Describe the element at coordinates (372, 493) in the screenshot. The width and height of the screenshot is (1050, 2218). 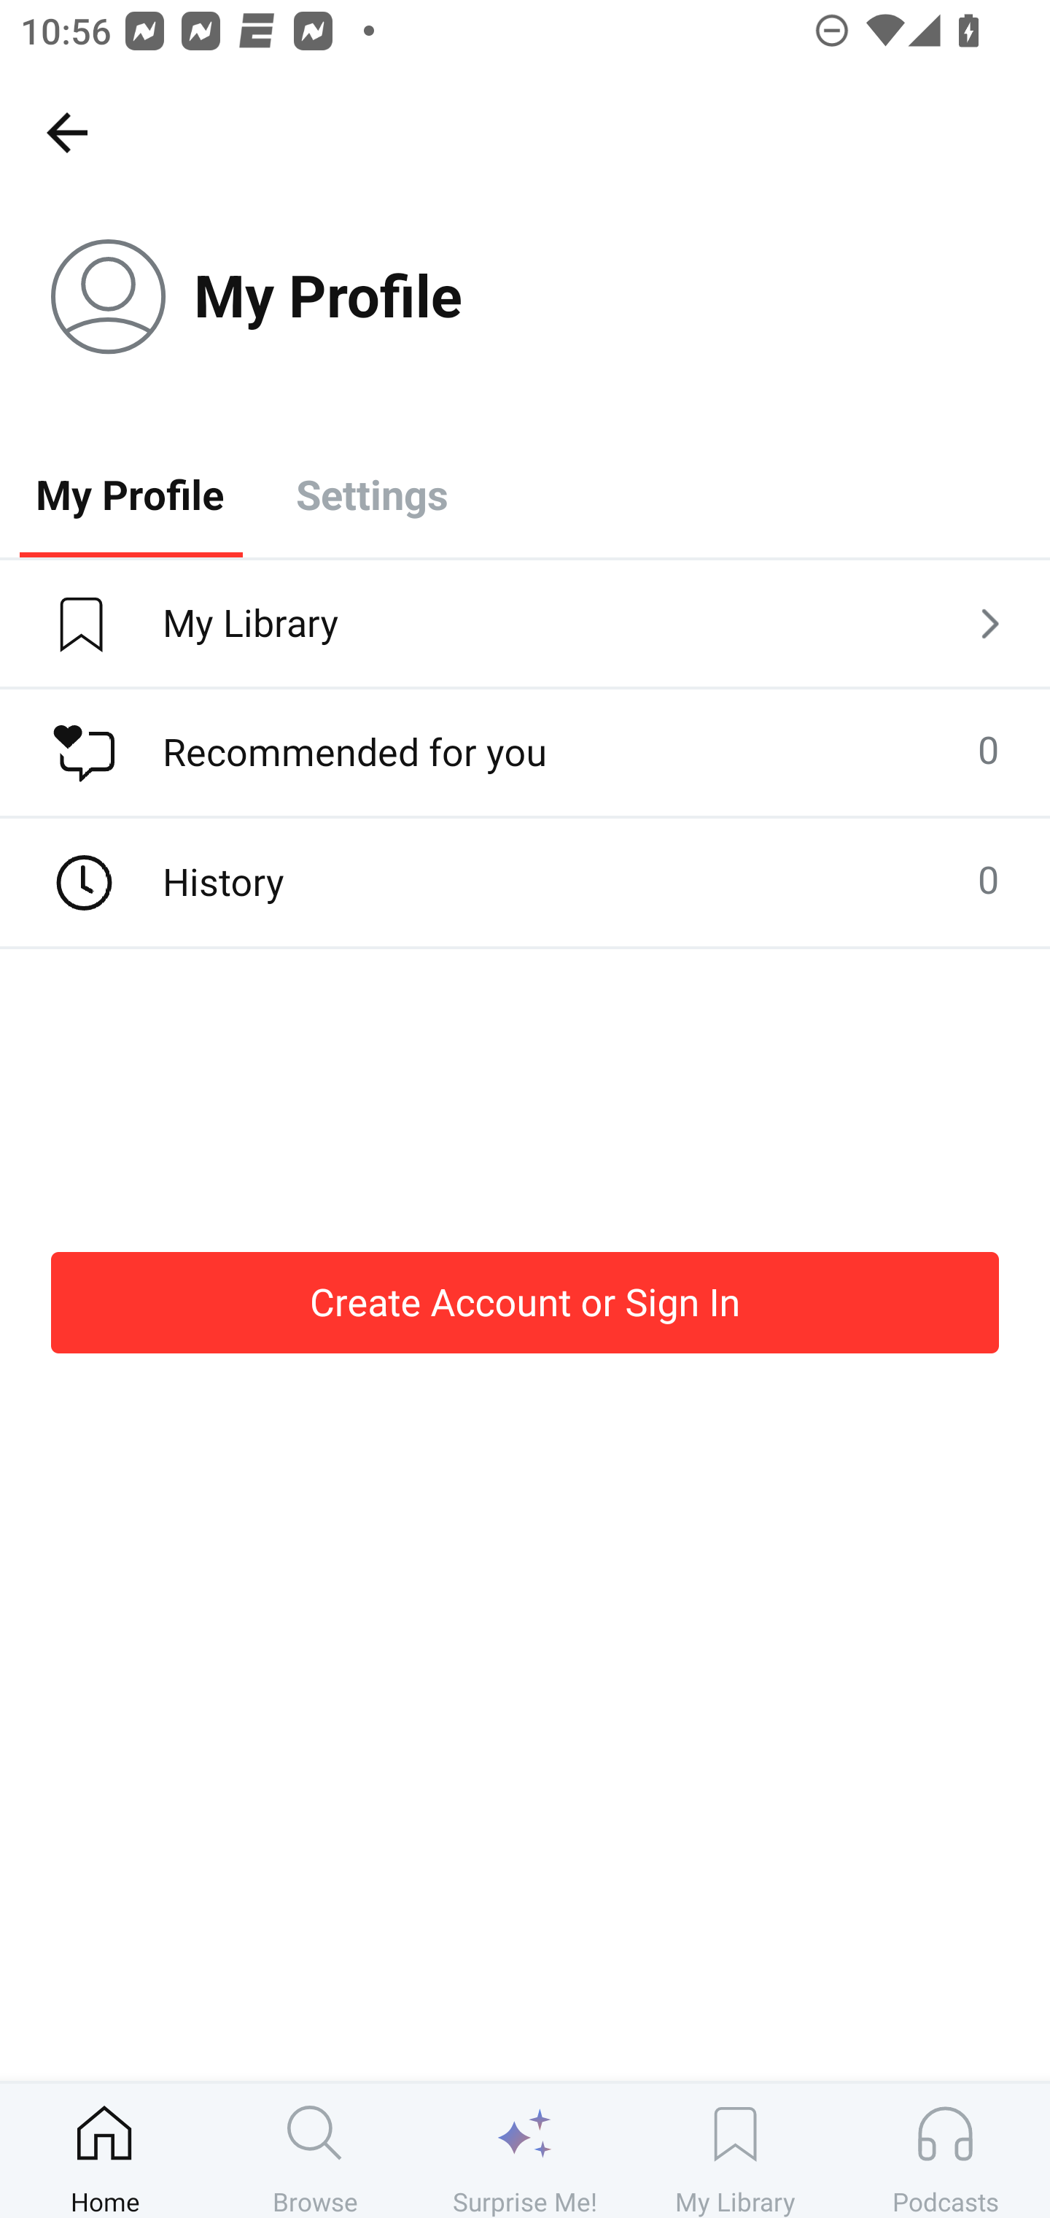
I see `Settings` at that location.